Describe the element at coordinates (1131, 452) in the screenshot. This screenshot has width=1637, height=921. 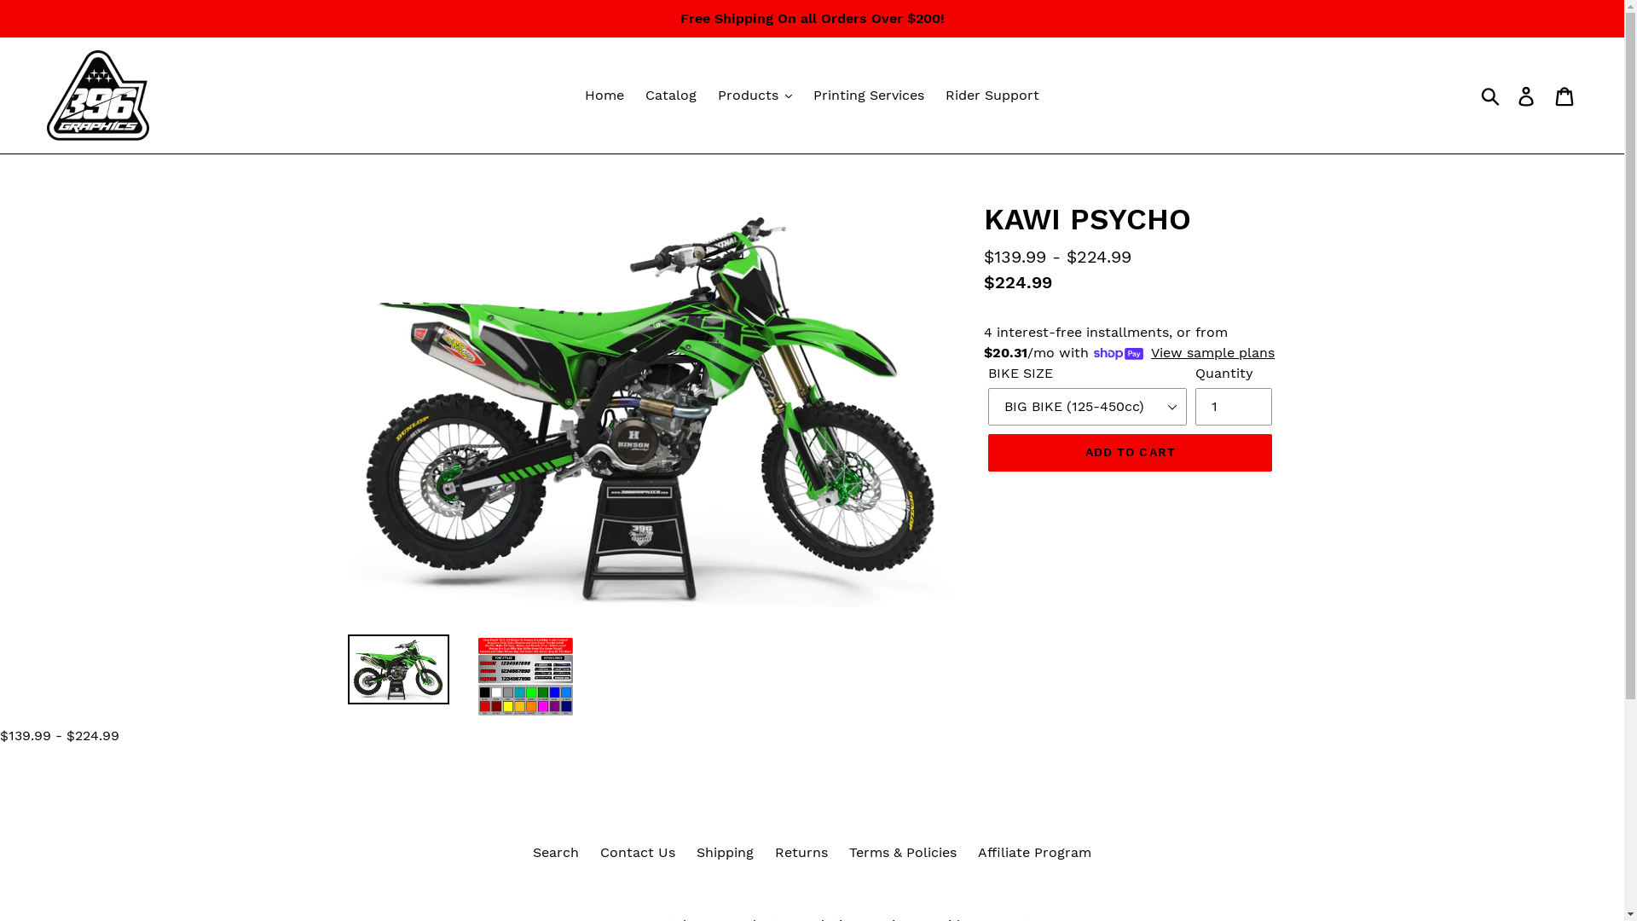
I see `ADD TO CART` at that location.